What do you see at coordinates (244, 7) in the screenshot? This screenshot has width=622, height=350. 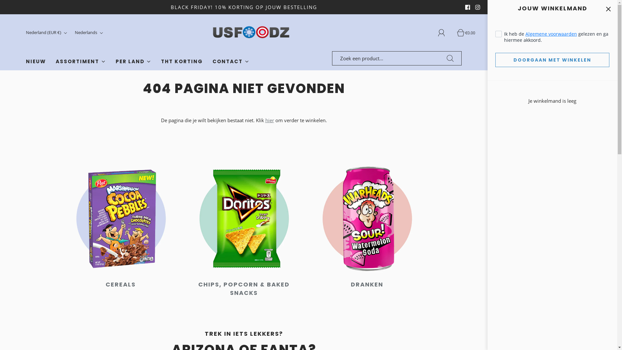 I see `BLACK FRIDAY! 10% KORTING OP JOUW BESTELLING` at bounding box center [244, 7].